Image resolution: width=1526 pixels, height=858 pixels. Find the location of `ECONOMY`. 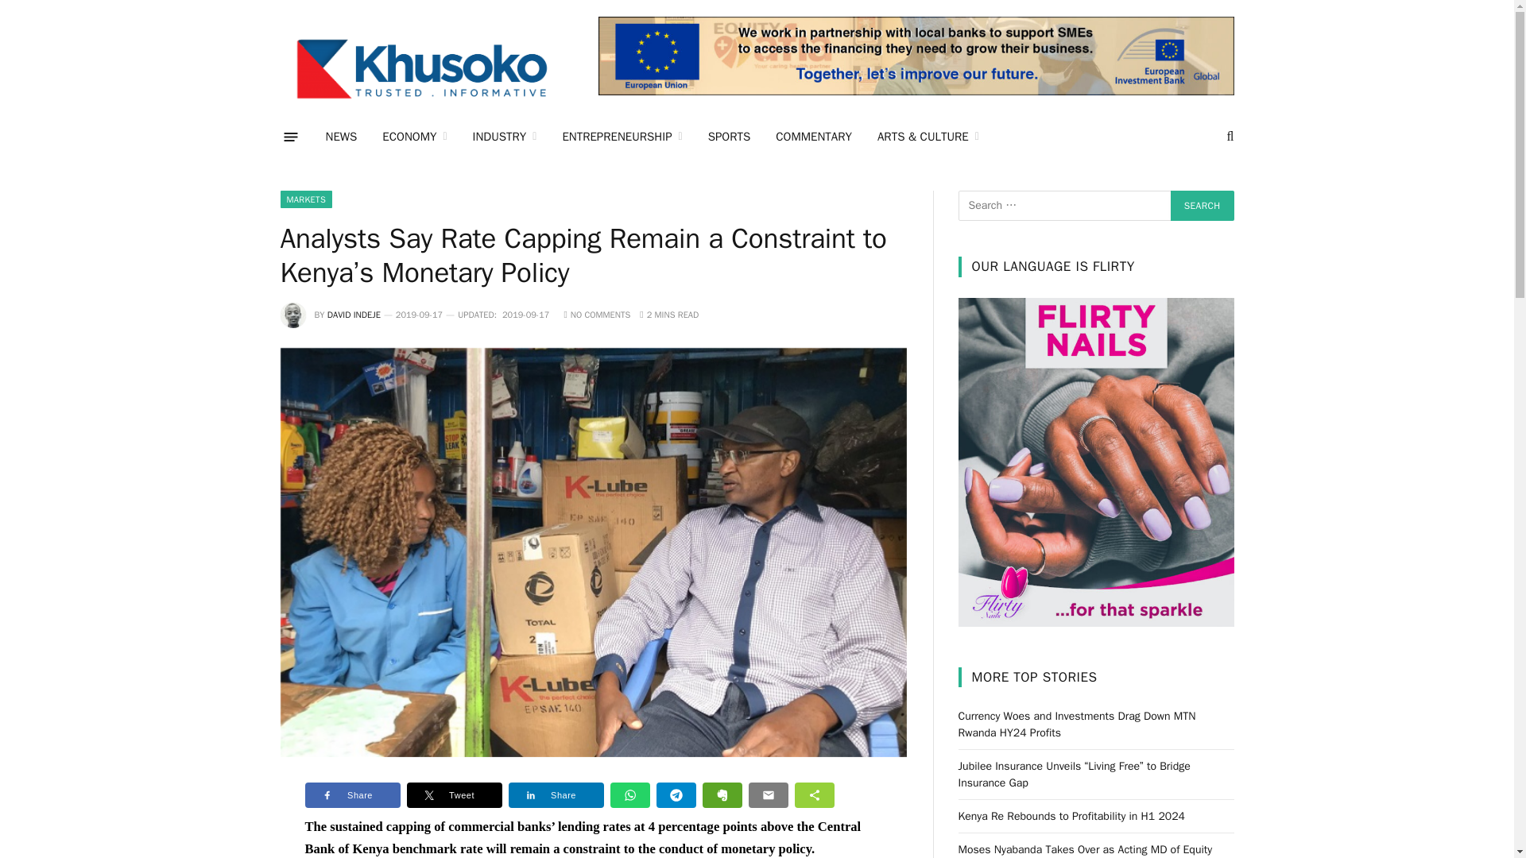

ECONOMY is located at coordinates (413, 136).